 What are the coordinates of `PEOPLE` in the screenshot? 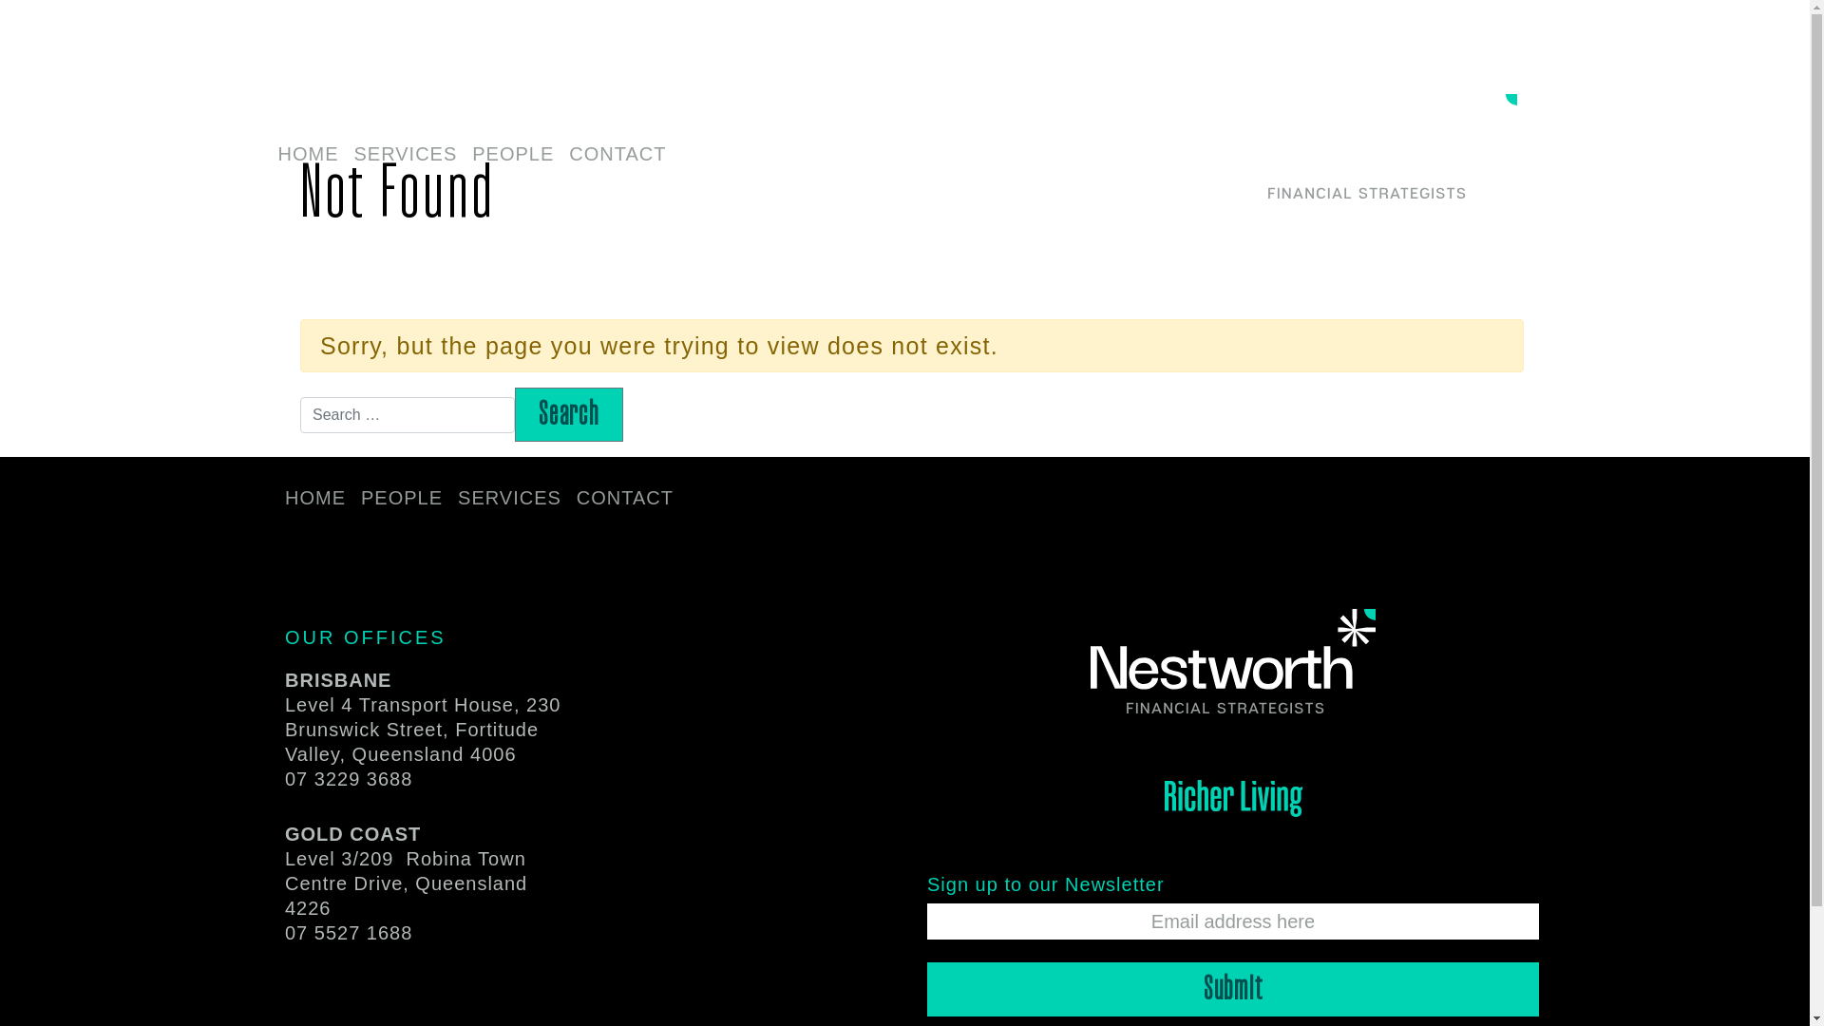 It's located at (513, 156).